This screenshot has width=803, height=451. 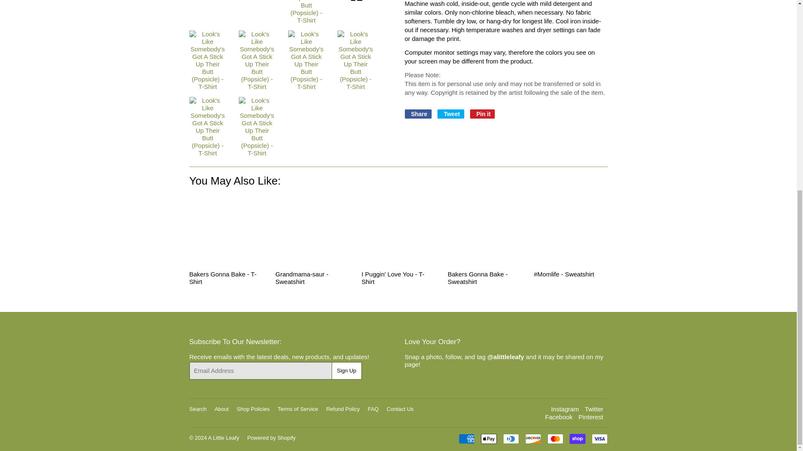 I want to click on A Little Leafy on Twitter, so click(x=593, y=409).